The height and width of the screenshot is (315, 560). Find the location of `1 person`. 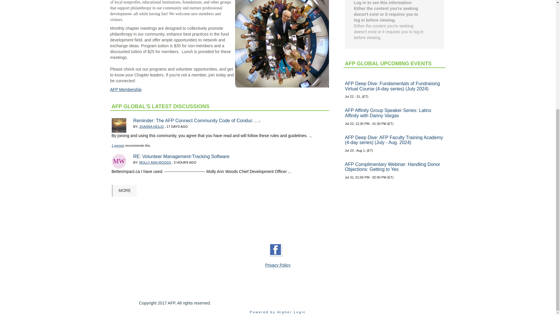

1 person is located at coordinates (118, 145).